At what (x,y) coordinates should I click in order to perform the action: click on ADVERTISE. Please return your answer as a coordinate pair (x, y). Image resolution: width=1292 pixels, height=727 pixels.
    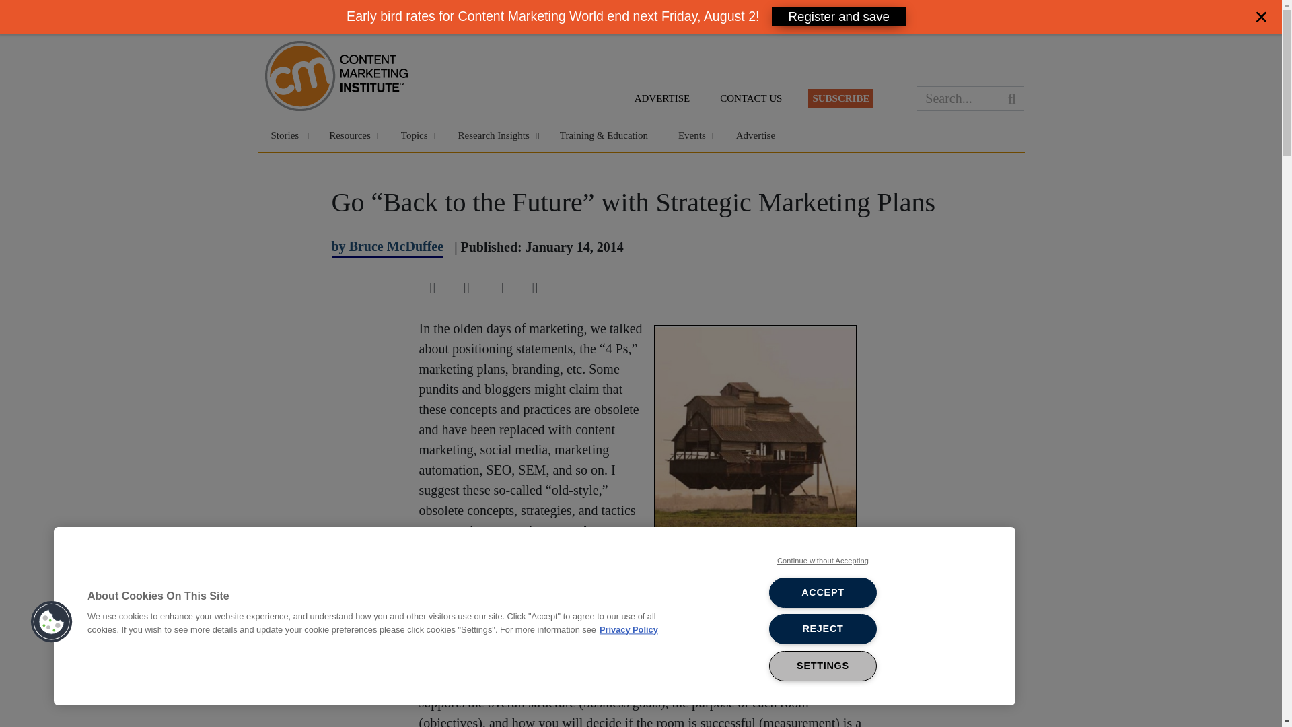
    Looking at the image, I should click on (662, 98).